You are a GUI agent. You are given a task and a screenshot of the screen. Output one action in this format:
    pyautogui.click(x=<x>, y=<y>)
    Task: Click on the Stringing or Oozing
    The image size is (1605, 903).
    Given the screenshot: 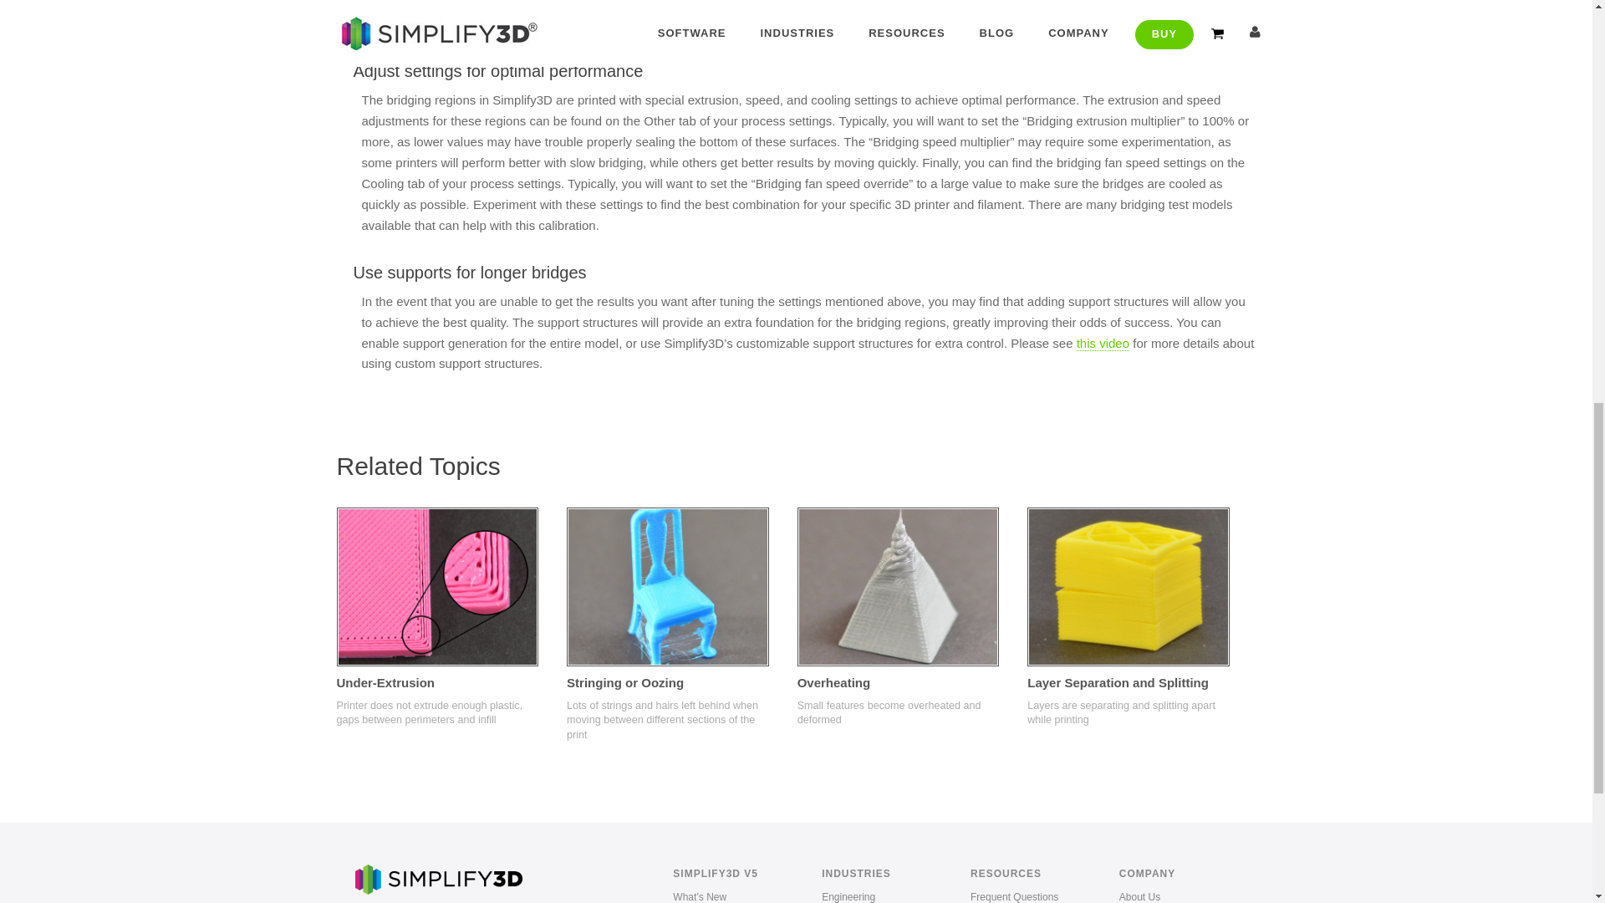 What is the action you would take?
    pyautogui.click(x=667, y=587)
    